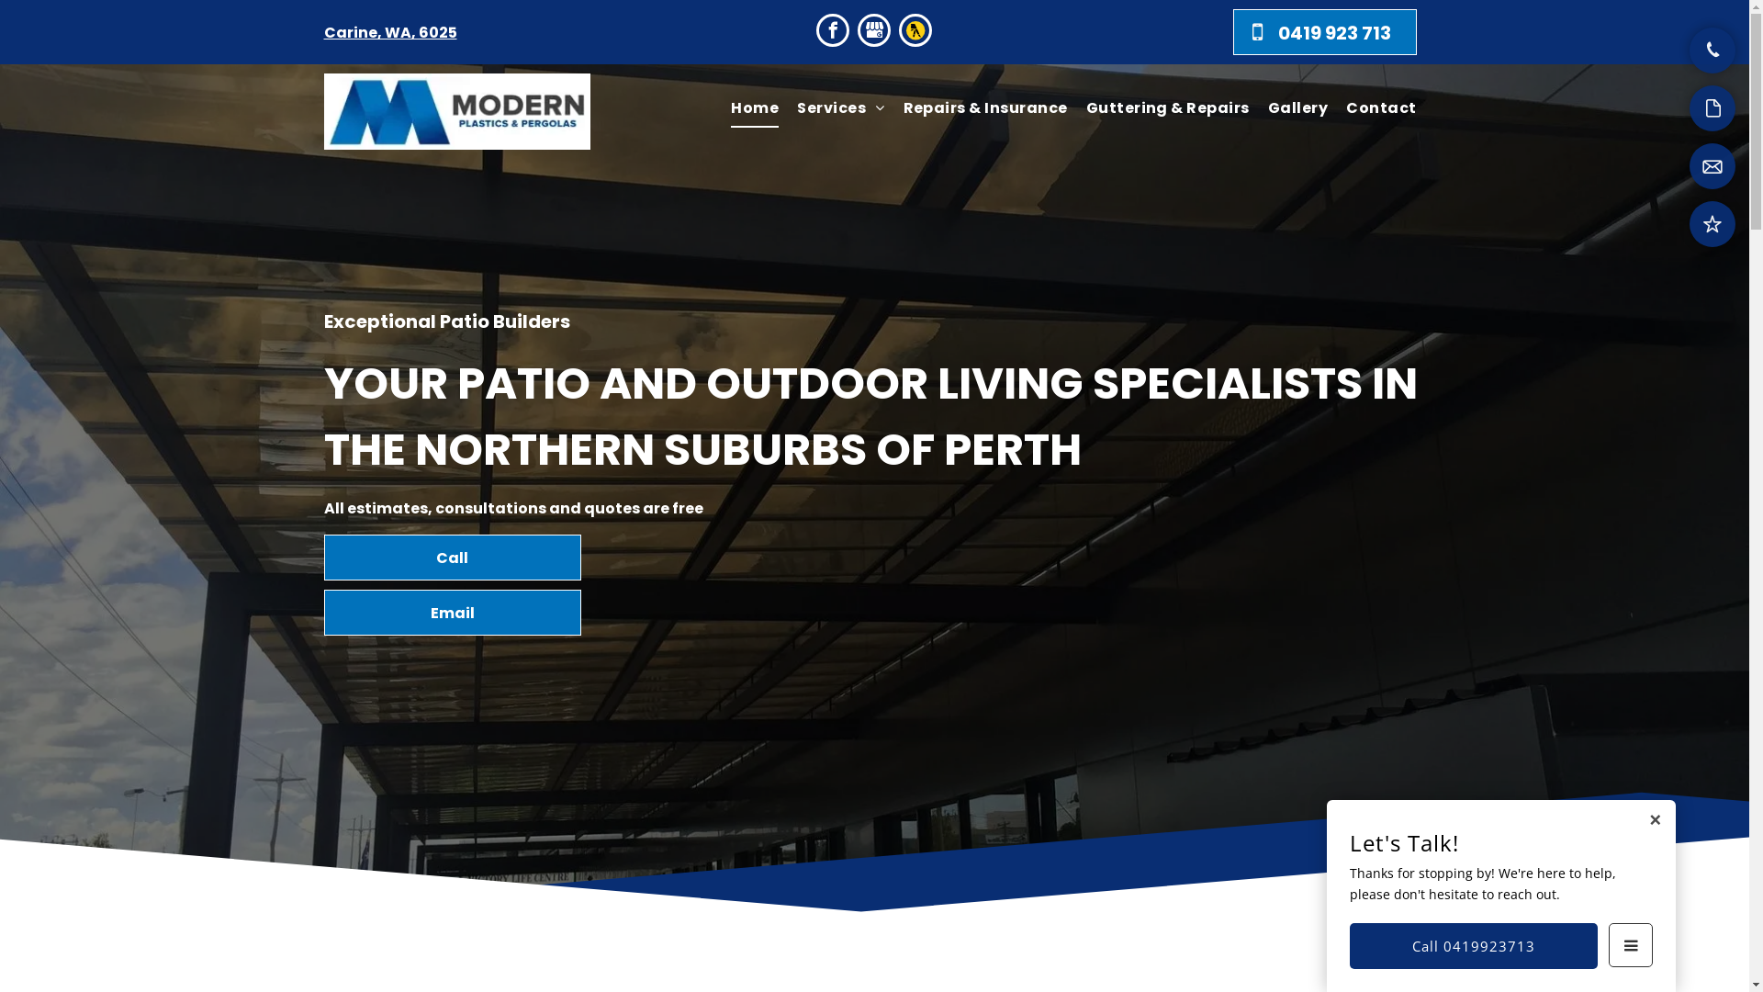  Describe the element at coordinates (840, 108) in the screenshot. I see `Services` at that location.